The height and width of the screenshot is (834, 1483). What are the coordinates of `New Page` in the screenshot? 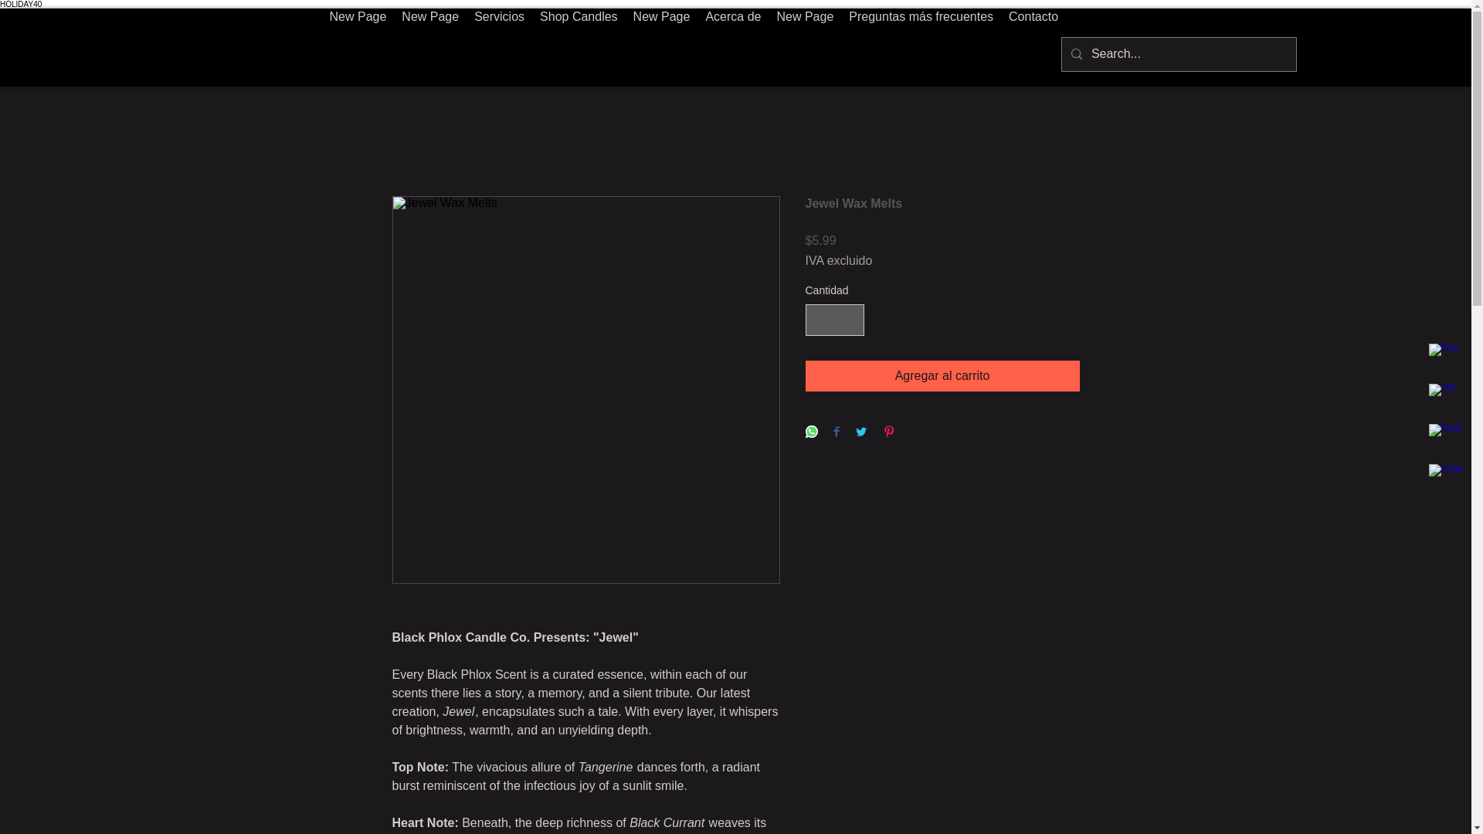 It's located at (662, 47).